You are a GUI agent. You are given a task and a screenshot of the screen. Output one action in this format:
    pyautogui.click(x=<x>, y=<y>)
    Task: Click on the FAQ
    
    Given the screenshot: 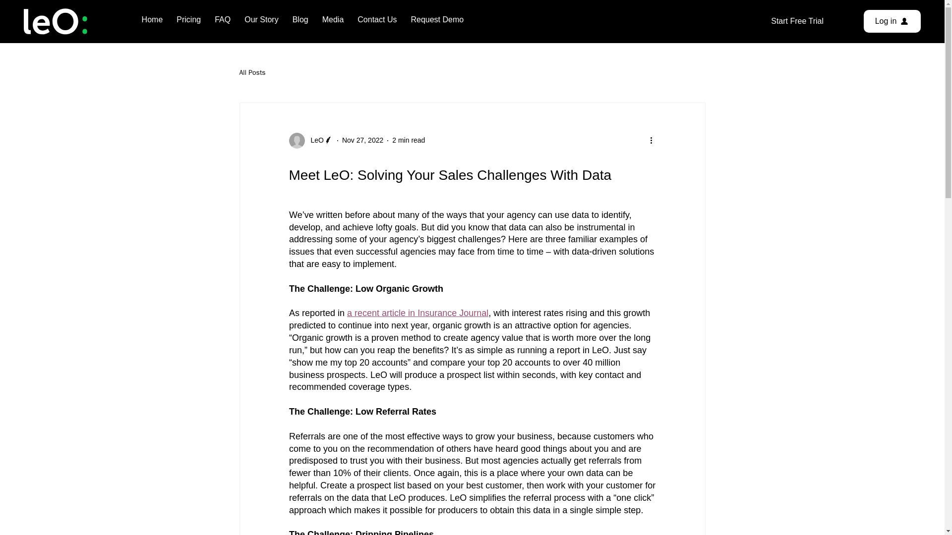 What is the action you would take?
    pyautogui.click(x=222, y=20)
    